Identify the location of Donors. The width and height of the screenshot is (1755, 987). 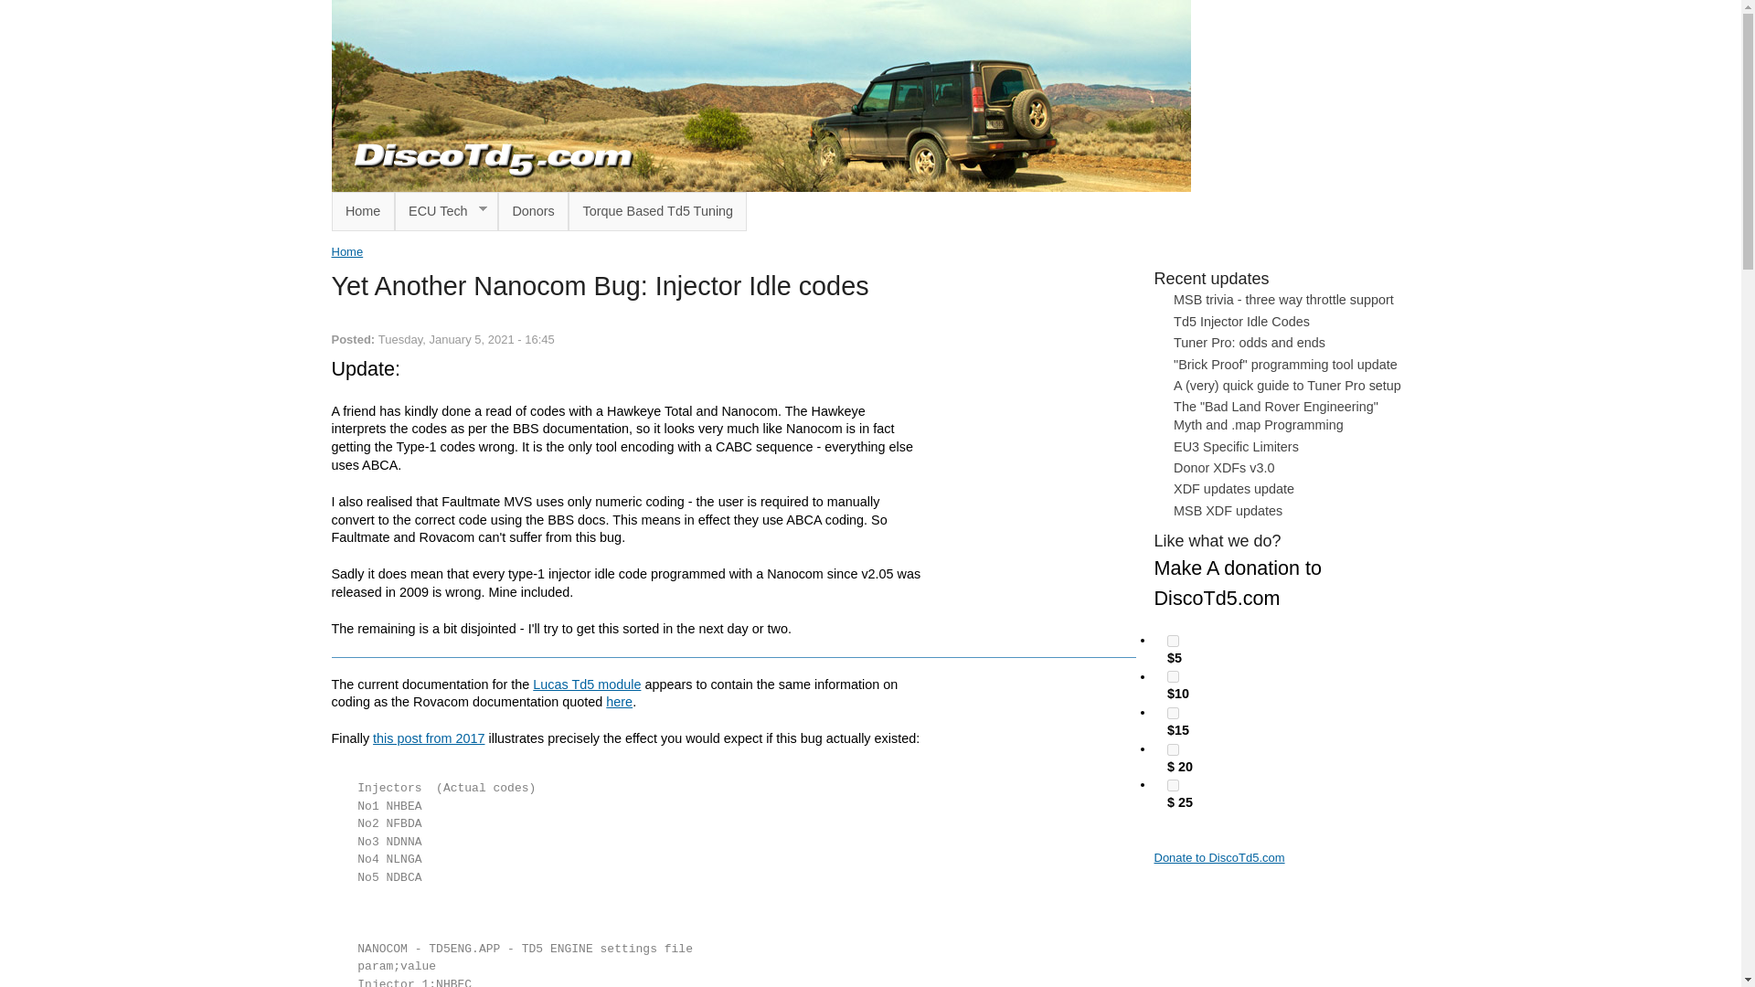
(534, 210).